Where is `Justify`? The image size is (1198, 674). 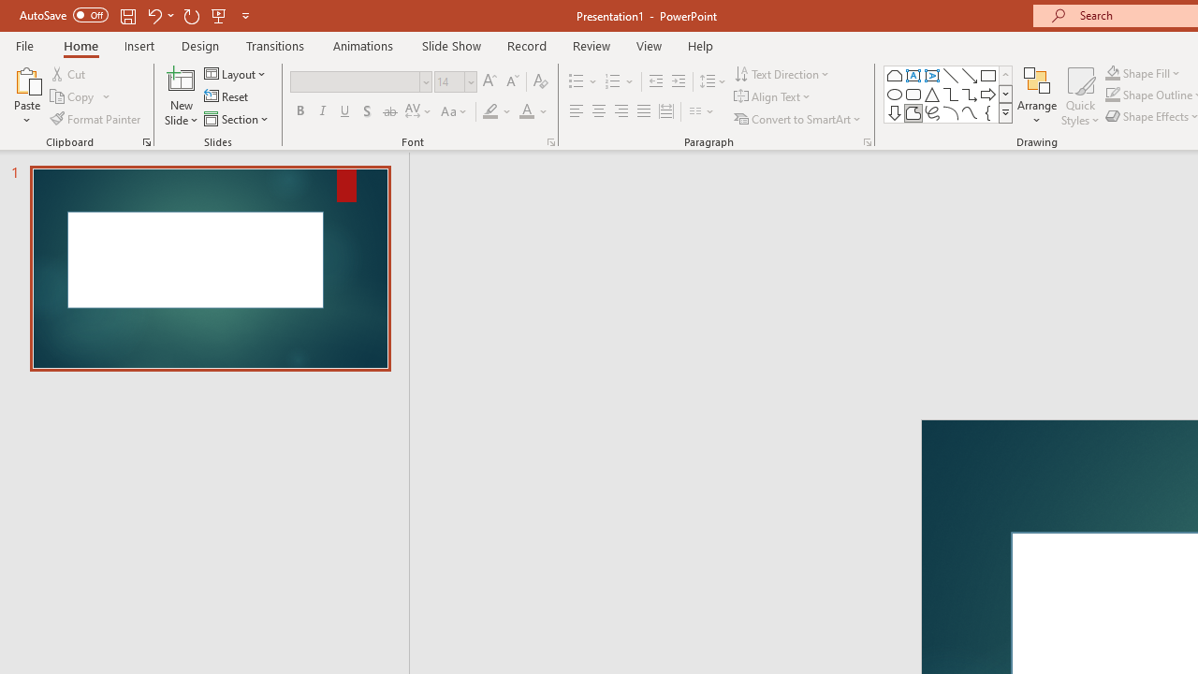 Justify is located at coordinates (644, 112).